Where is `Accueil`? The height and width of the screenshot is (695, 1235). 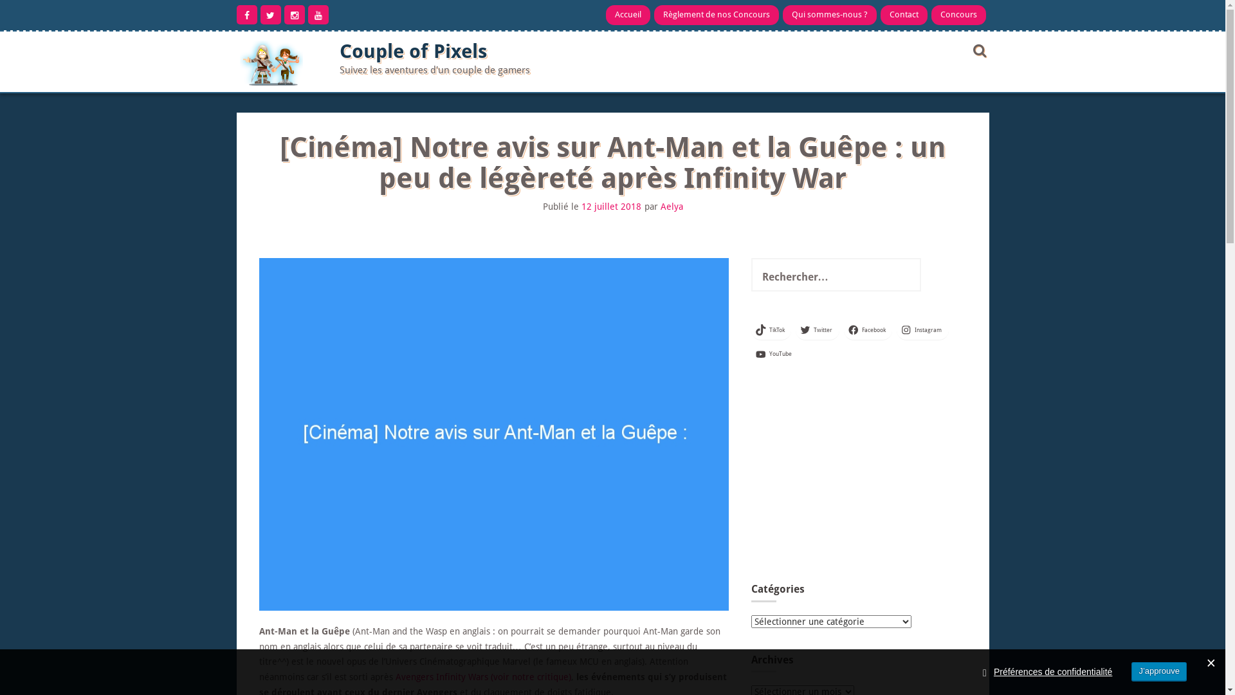
Accueil is located at coordinates (628, 15).